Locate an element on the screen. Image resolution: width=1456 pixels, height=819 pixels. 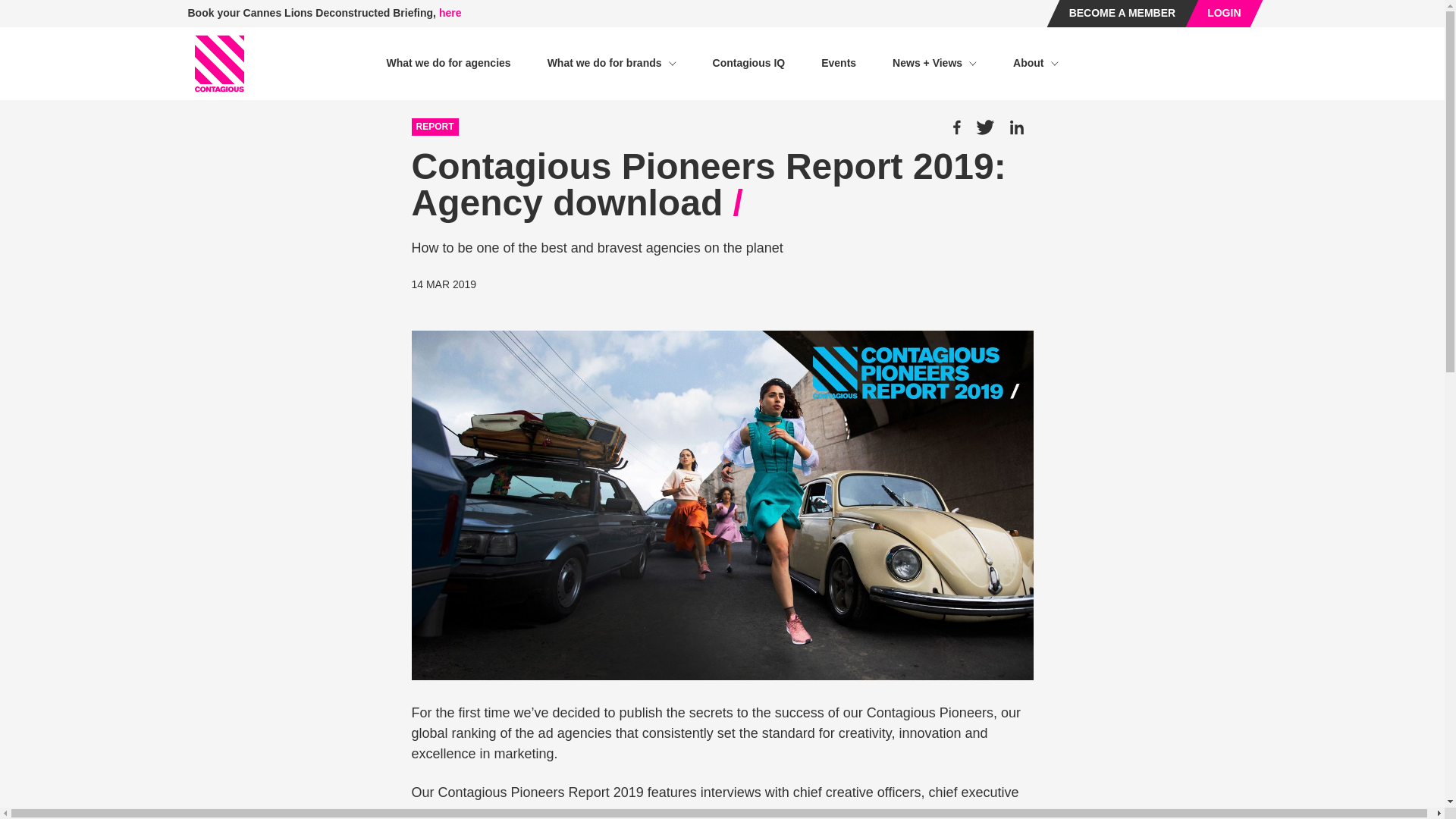
BECOME A MEMBER is located at coordinates (1122, 14).